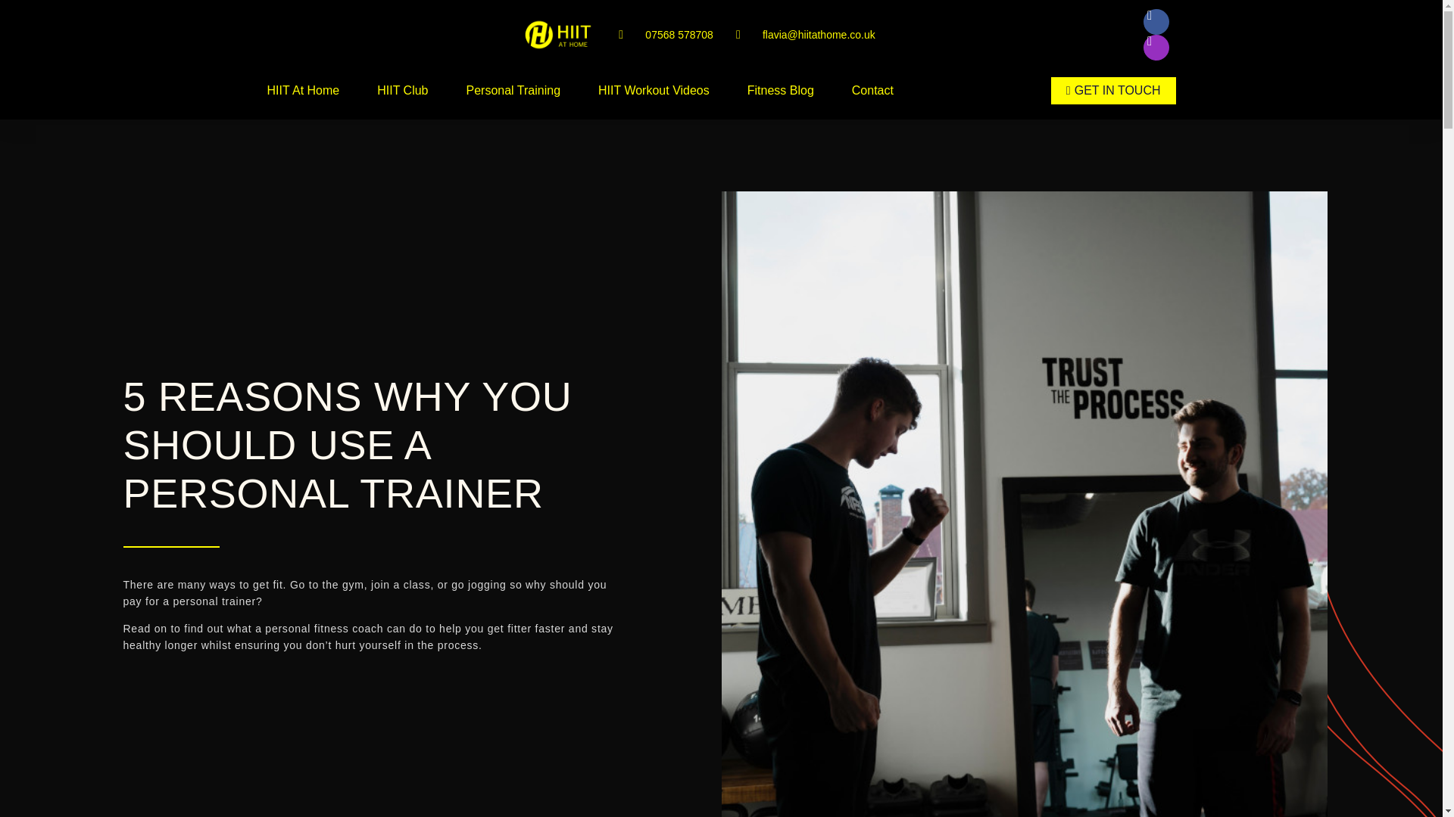  I want to click on HIIT Club, so click(401, 91).